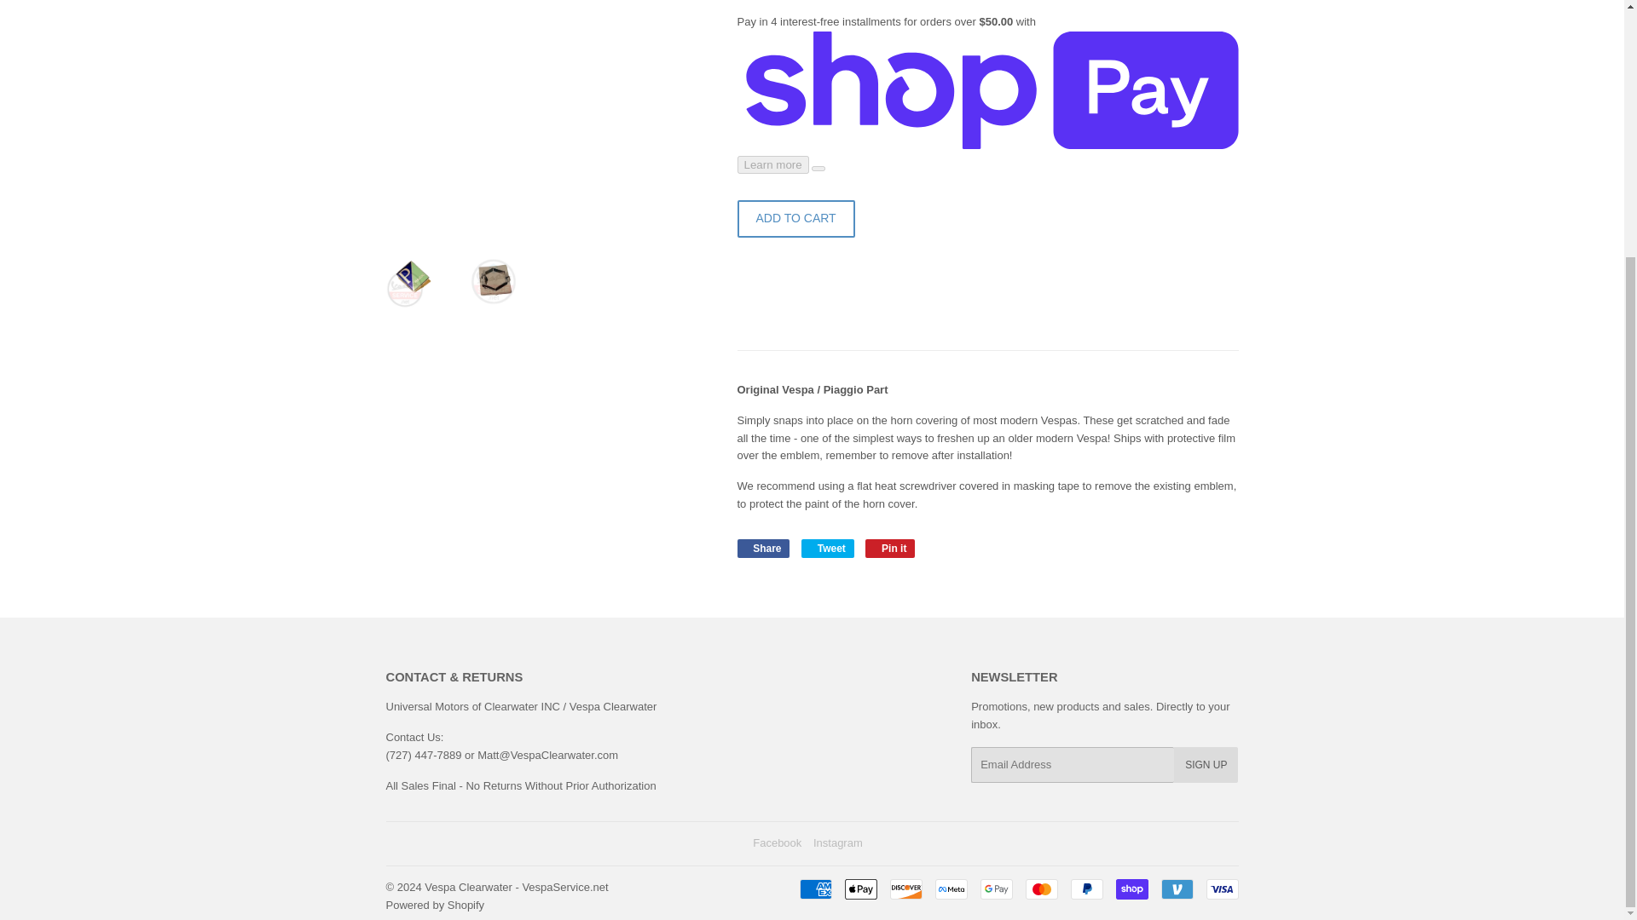 The image size is (1637, 920). Describe the element at coordinates (778, 842) in the screenshot. I see `Vespa Clearwater - VespaService.net on Facebook` at that location.